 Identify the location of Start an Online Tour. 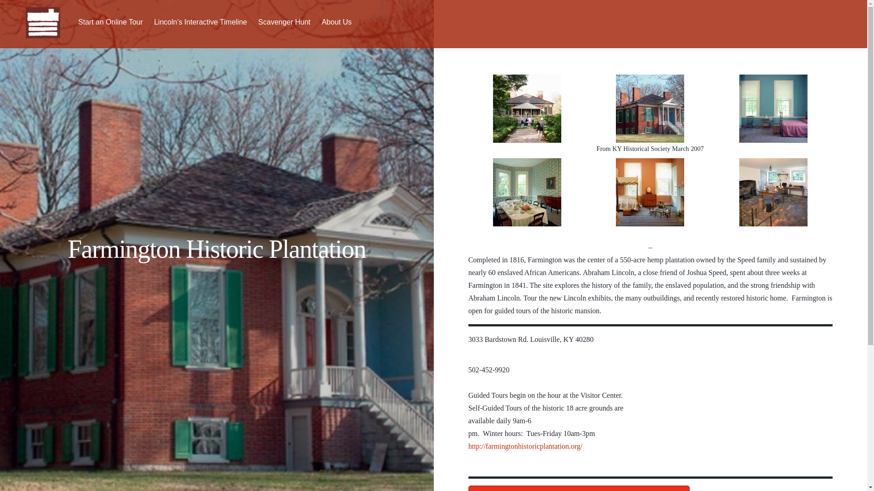
(110, 24).